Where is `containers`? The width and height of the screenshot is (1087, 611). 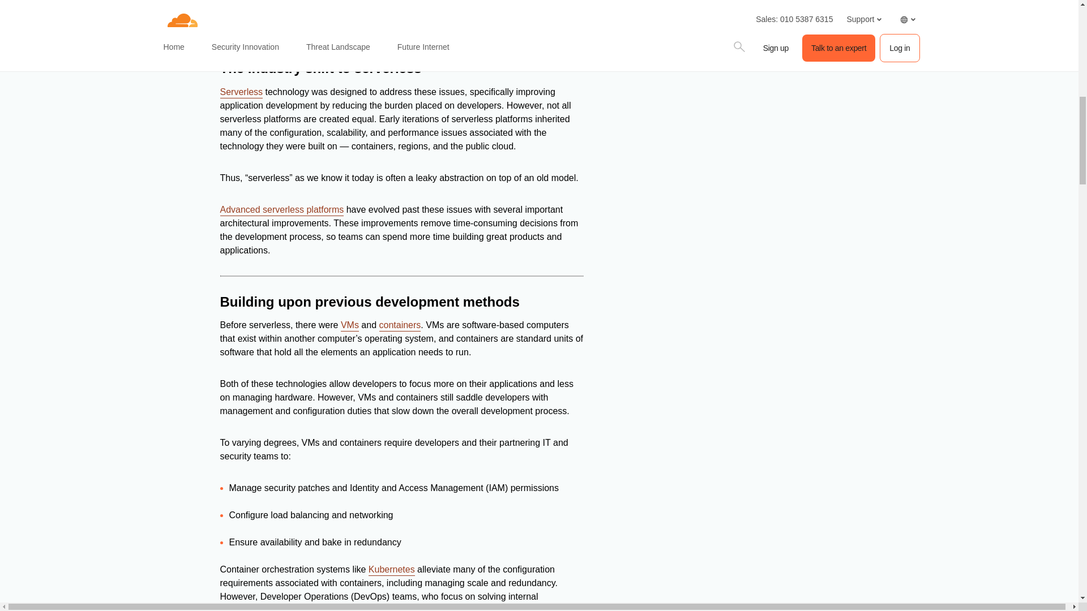 containers is located at coordinates (400, 326).